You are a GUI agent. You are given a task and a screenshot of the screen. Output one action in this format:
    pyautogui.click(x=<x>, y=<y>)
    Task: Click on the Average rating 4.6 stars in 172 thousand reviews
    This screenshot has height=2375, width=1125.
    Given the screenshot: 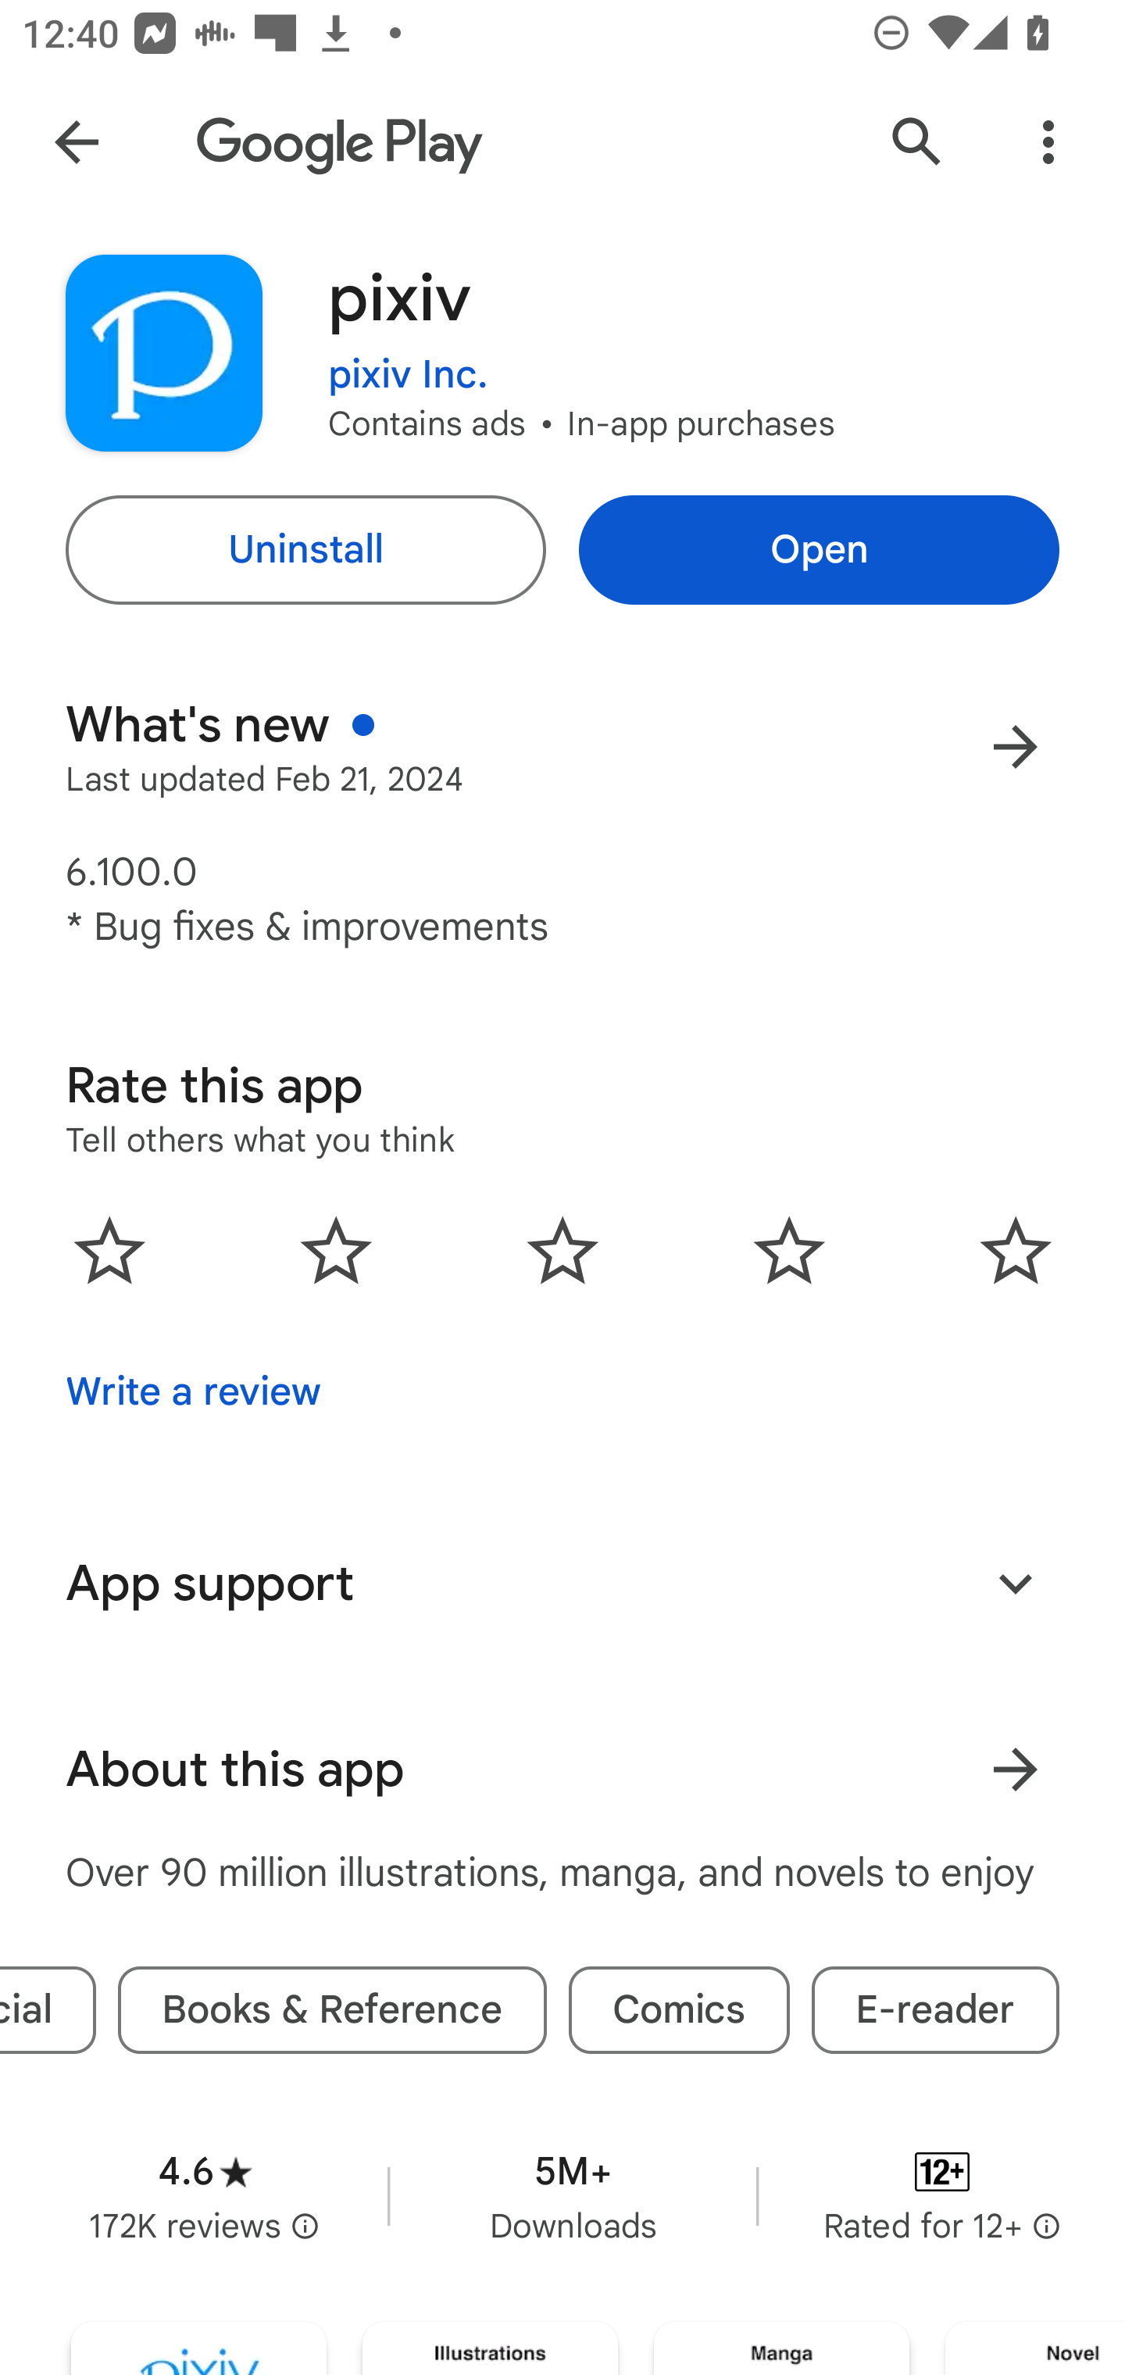 What is the action you would take?
    pyautogui.click(x=205, y=2197)
    